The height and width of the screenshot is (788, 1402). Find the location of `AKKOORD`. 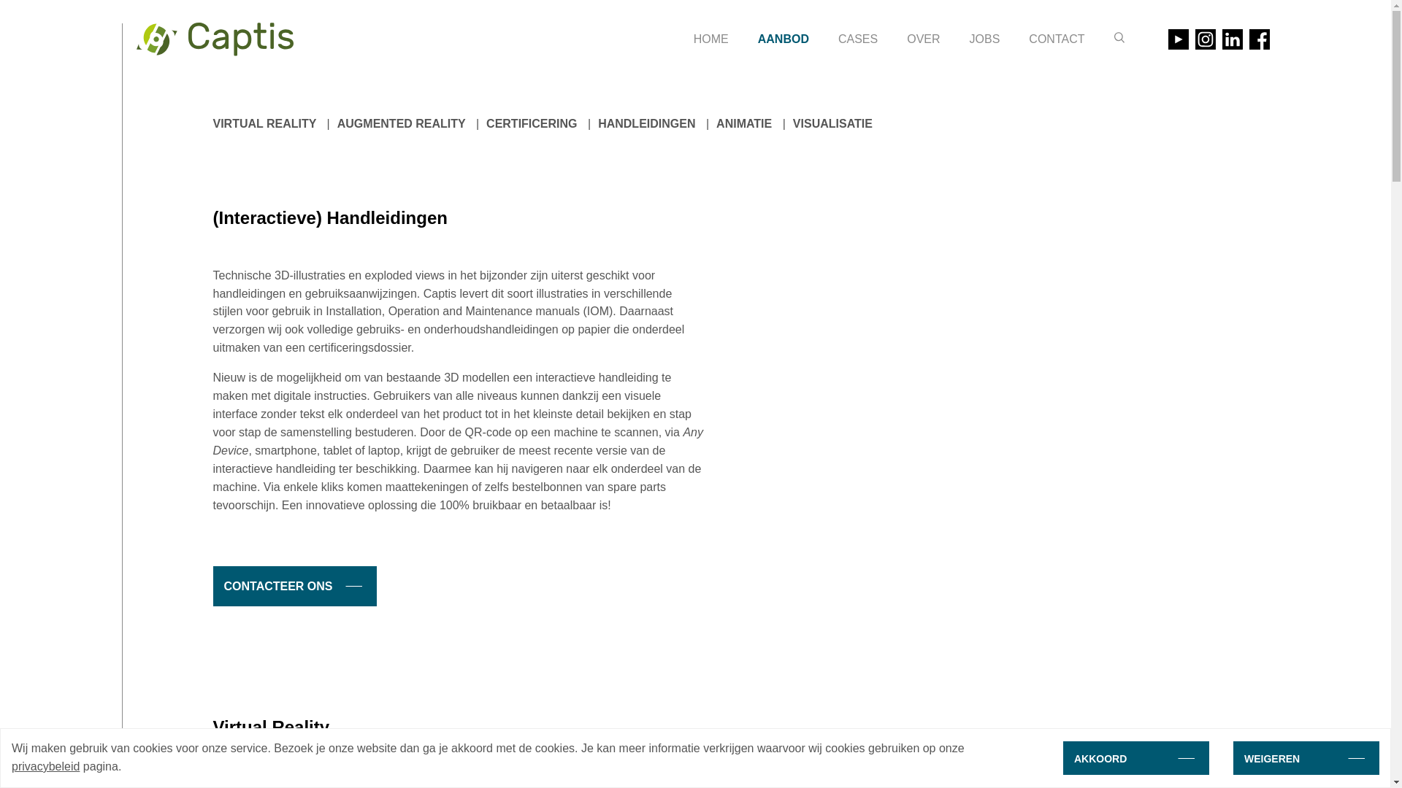

AKKOORD is located at coordinates (1136, 758).